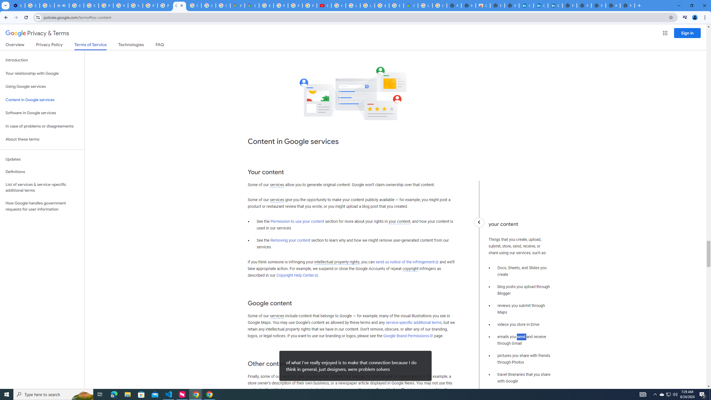  What do you see at coordinates (408, 336) in the screenshot?
I see `Google Brand Permissions` at bounding box center [408, 336].